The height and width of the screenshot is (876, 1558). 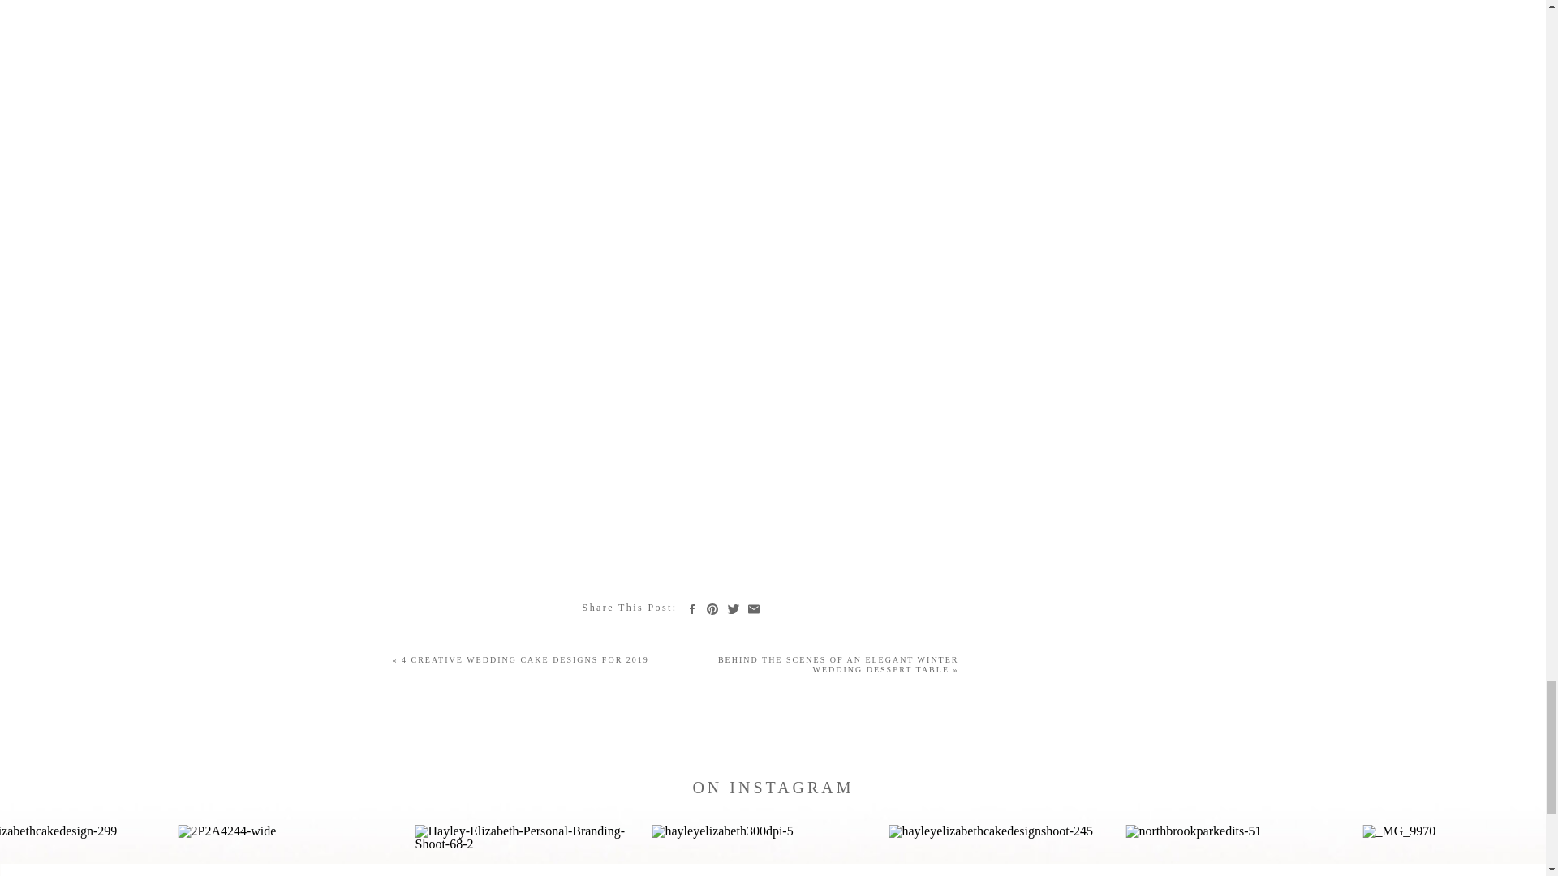 I want to click on hayleyelizabethcakedesign-299, so click(x=86, y=850).